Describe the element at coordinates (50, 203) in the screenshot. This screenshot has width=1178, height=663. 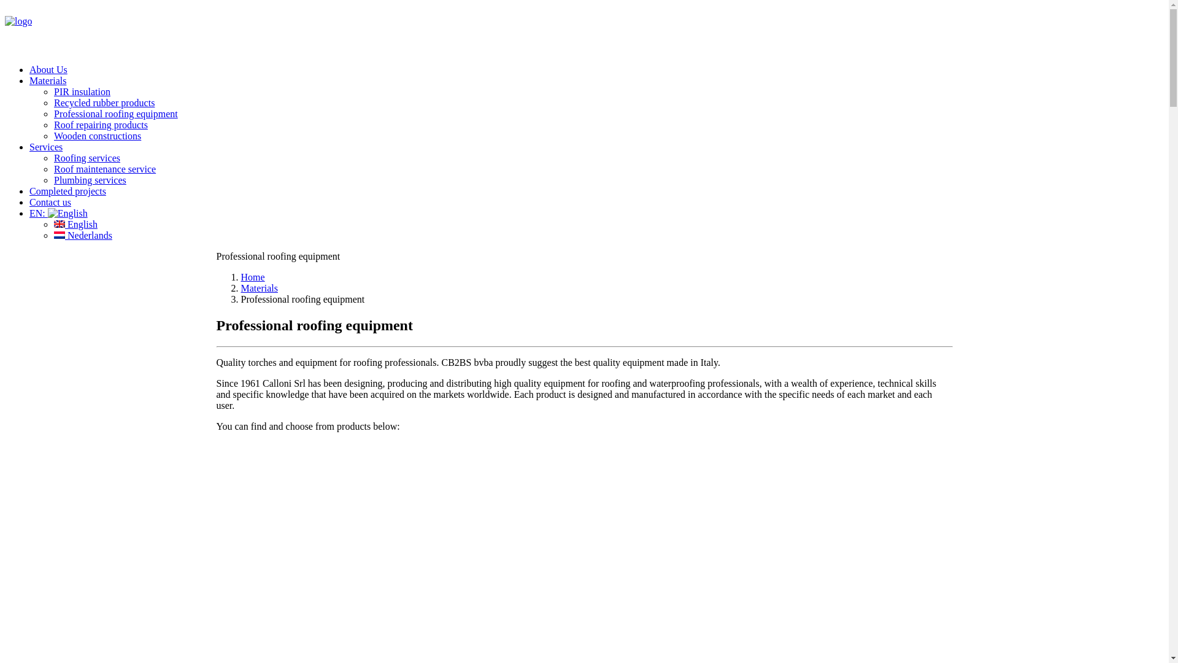
I see `Contact us` at that location.